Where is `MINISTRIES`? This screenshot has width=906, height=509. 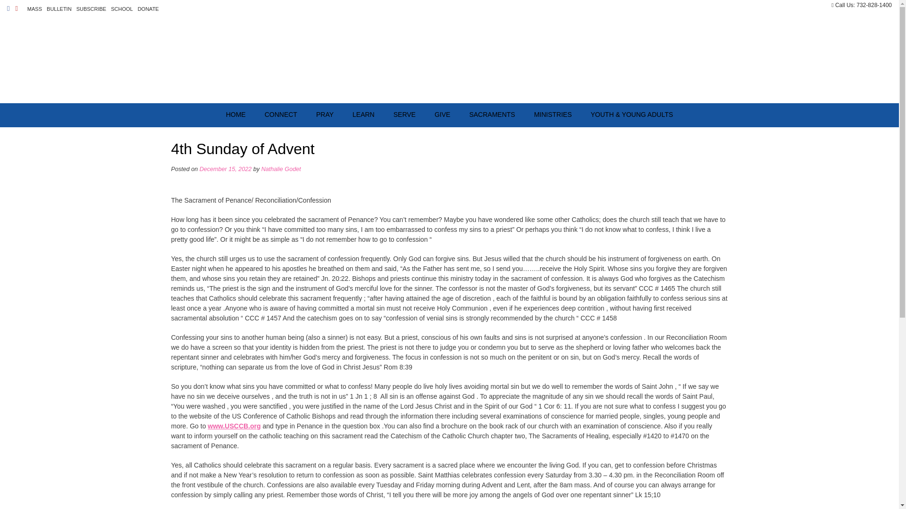 MINISTRIES is located at coordinates (553, 115).